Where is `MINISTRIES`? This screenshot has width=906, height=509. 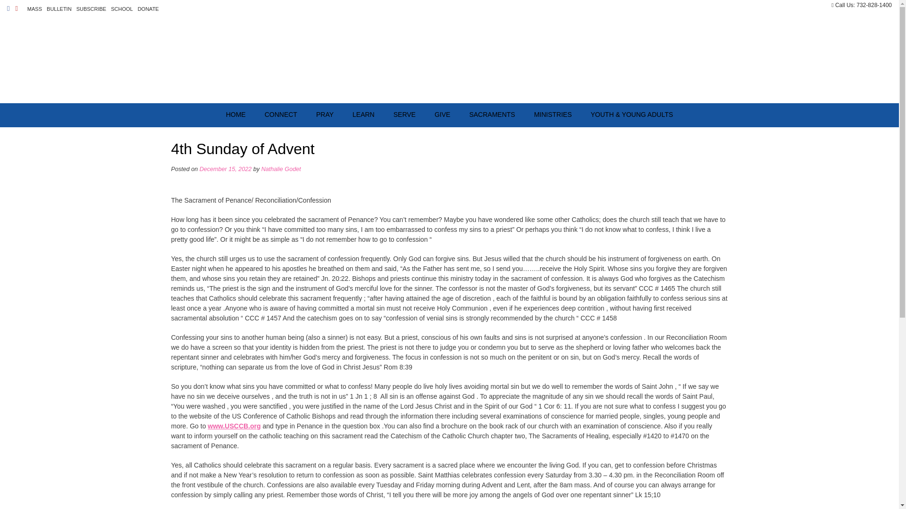 MINISTRIES is located at coordinates (553, 115).